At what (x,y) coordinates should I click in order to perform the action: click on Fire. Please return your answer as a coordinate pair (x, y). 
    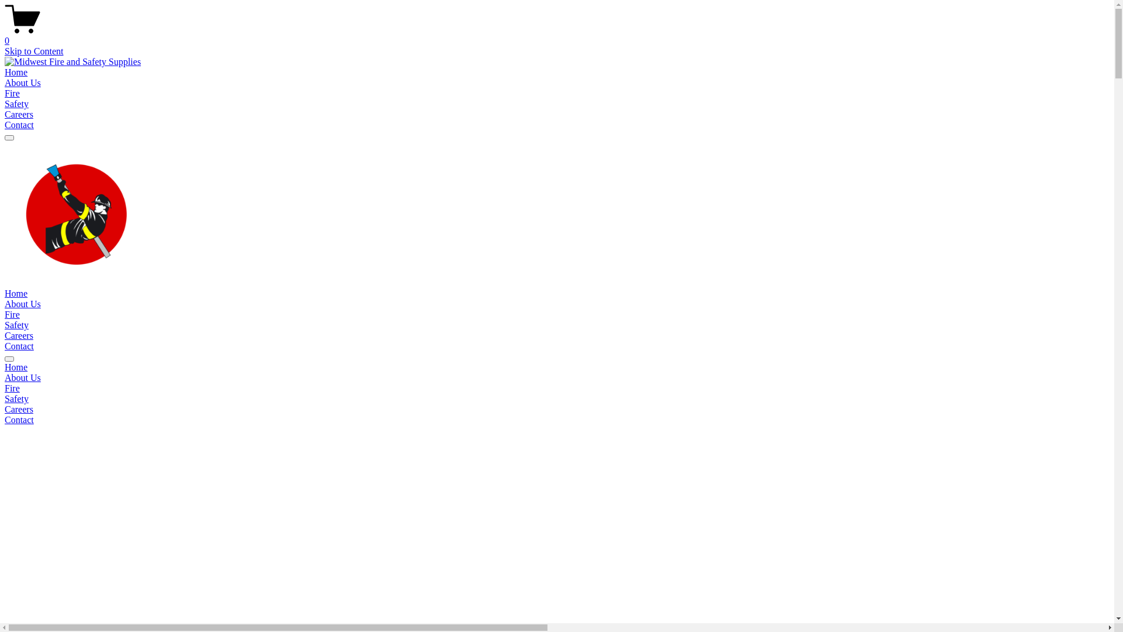
    Looking at the image, I should click on (12, 94).